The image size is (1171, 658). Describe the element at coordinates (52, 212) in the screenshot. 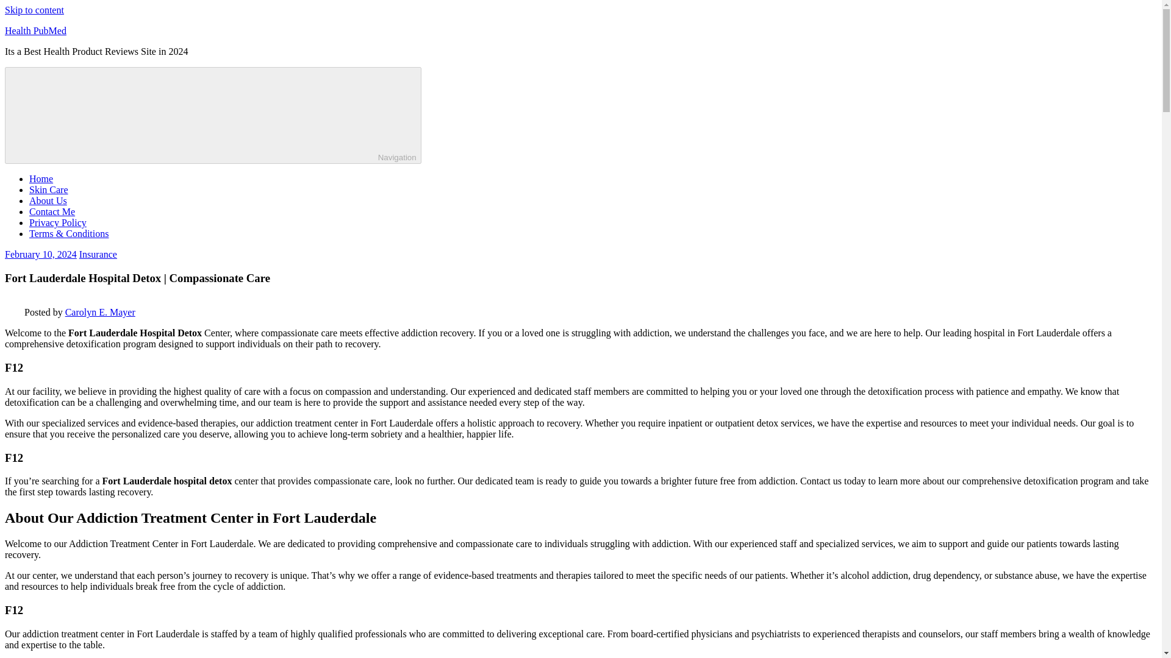

I see `Contact Me` at that location.